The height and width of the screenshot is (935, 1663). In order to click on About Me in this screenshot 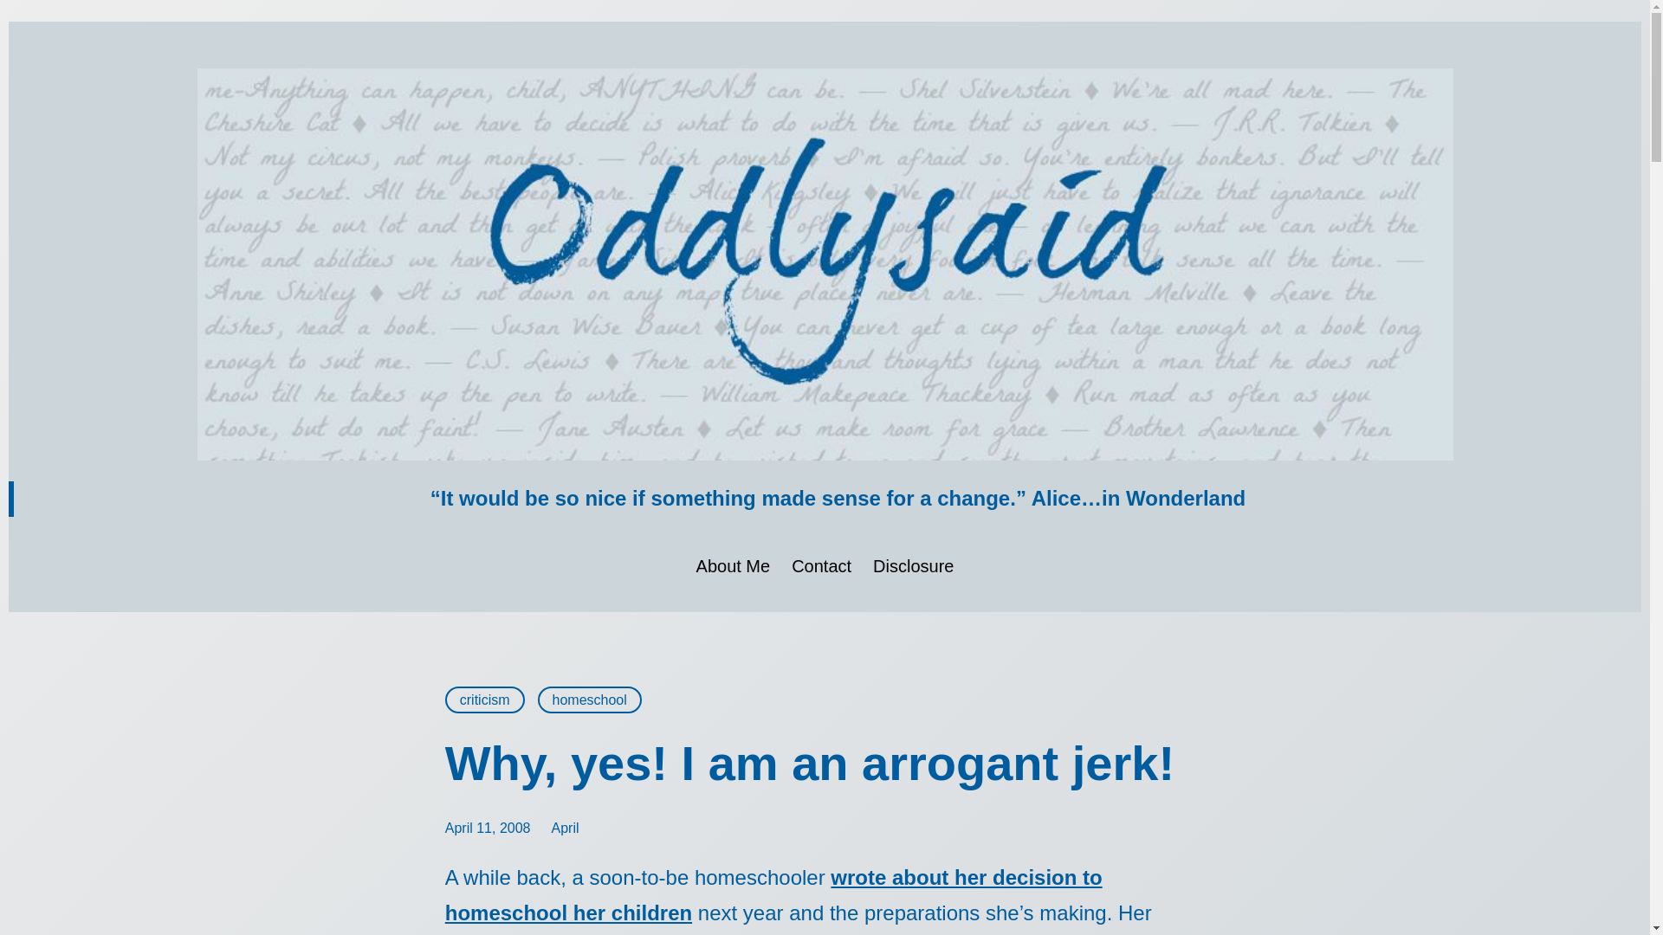, I will do `click(734, 566)`.